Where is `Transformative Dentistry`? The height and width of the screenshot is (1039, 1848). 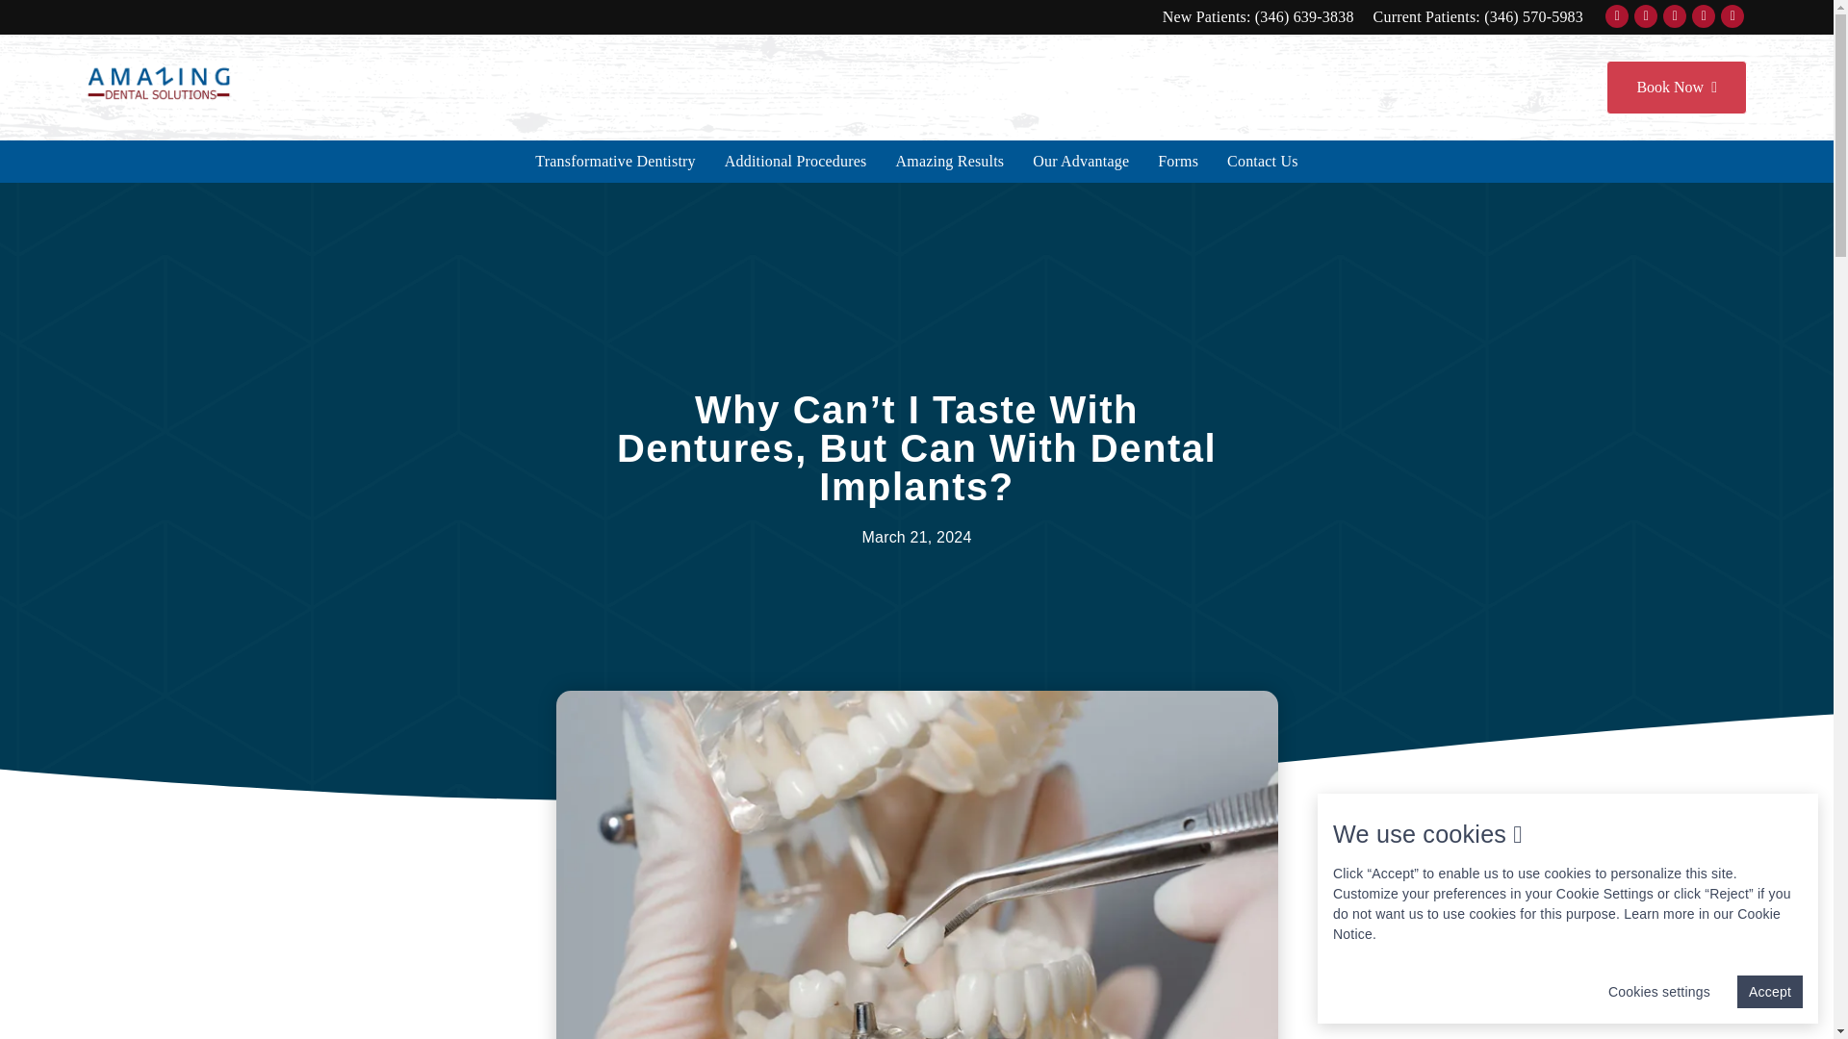 Transformative Dentistry is located at coordinates (615, 162).